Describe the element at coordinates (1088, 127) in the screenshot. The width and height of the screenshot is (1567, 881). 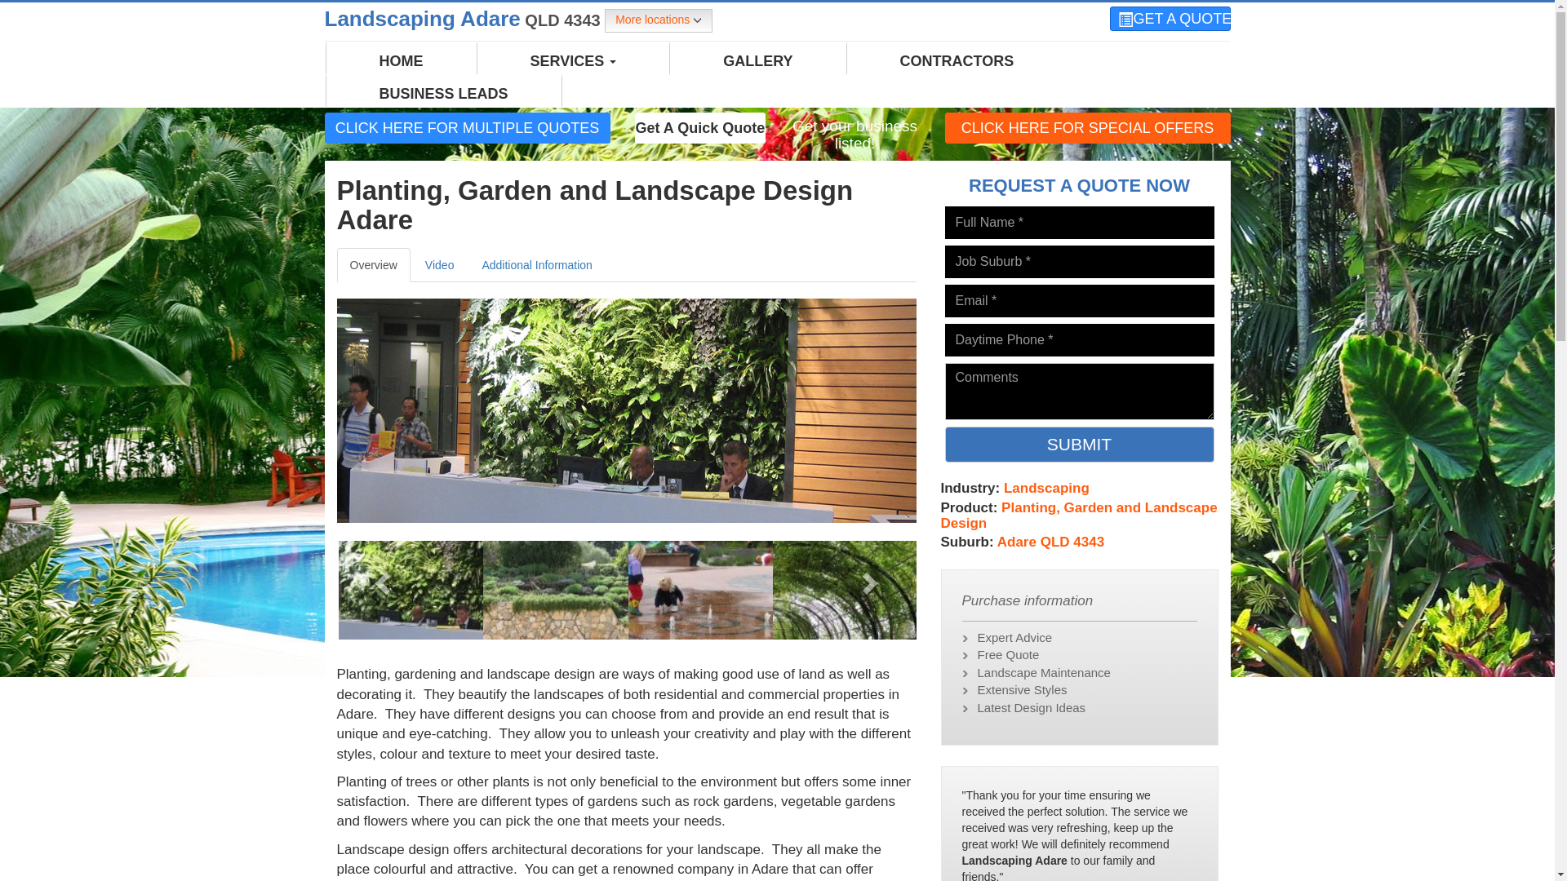
I see `CLICK HERE FOR SPECIAL OFFERS` at that location.